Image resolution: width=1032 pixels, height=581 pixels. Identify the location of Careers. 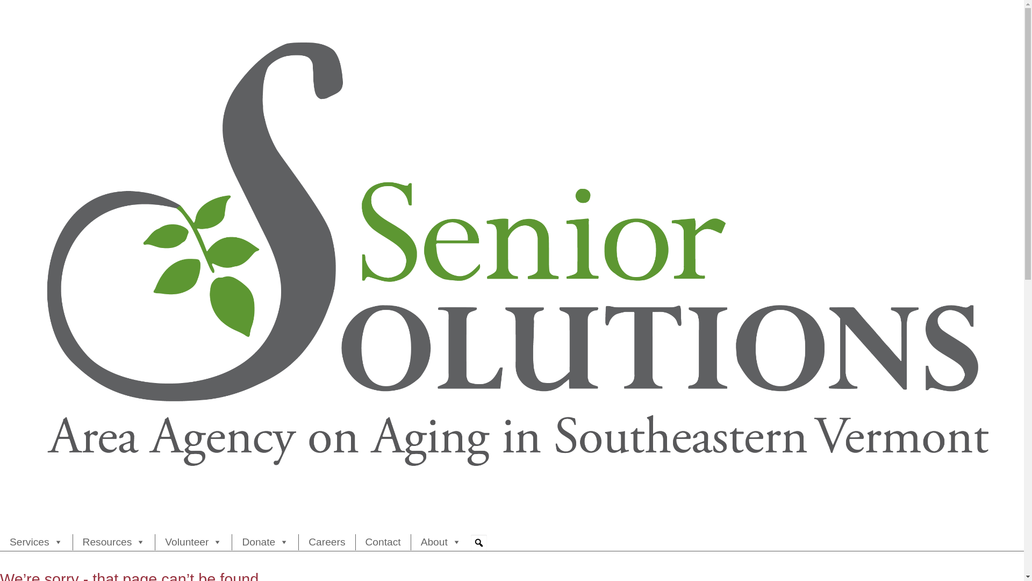
(327, 542).